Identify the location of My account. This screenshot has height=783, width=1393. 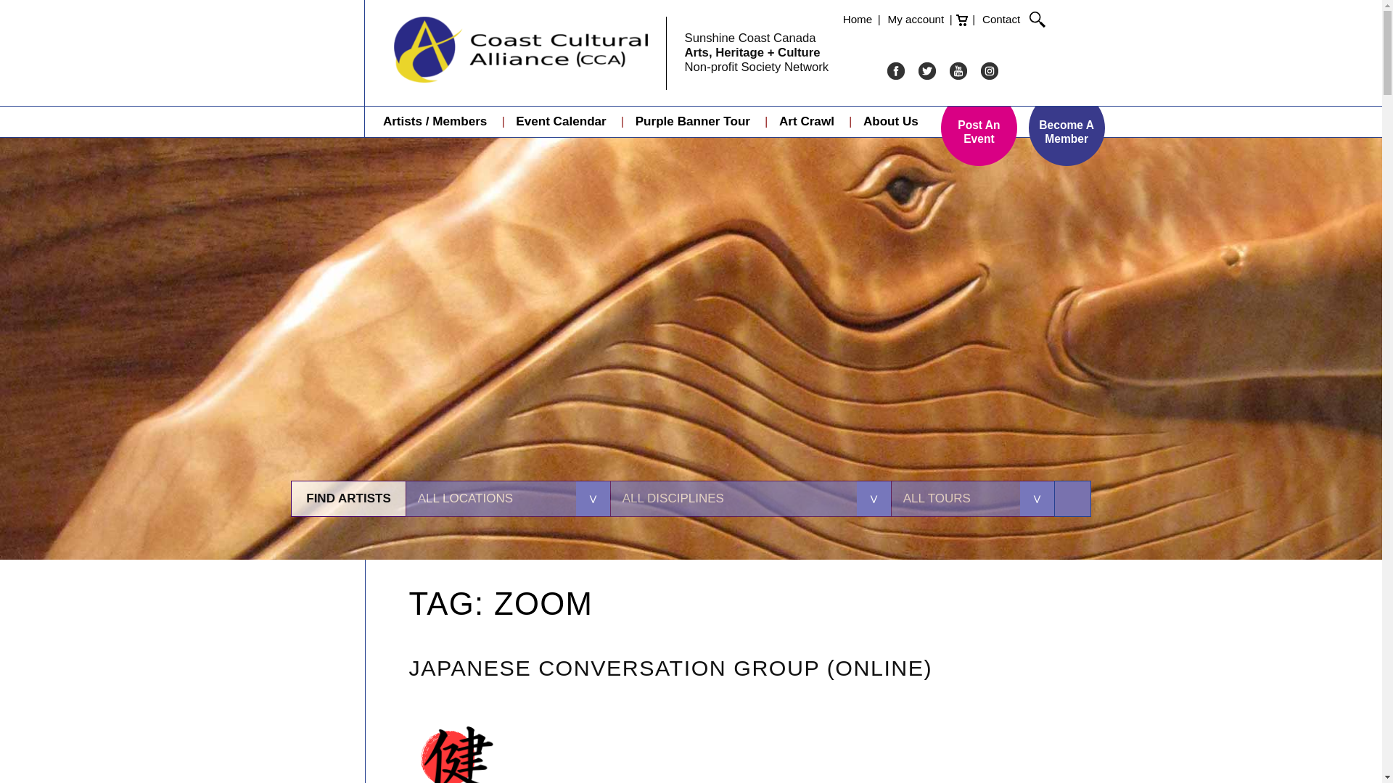
(917, 19).